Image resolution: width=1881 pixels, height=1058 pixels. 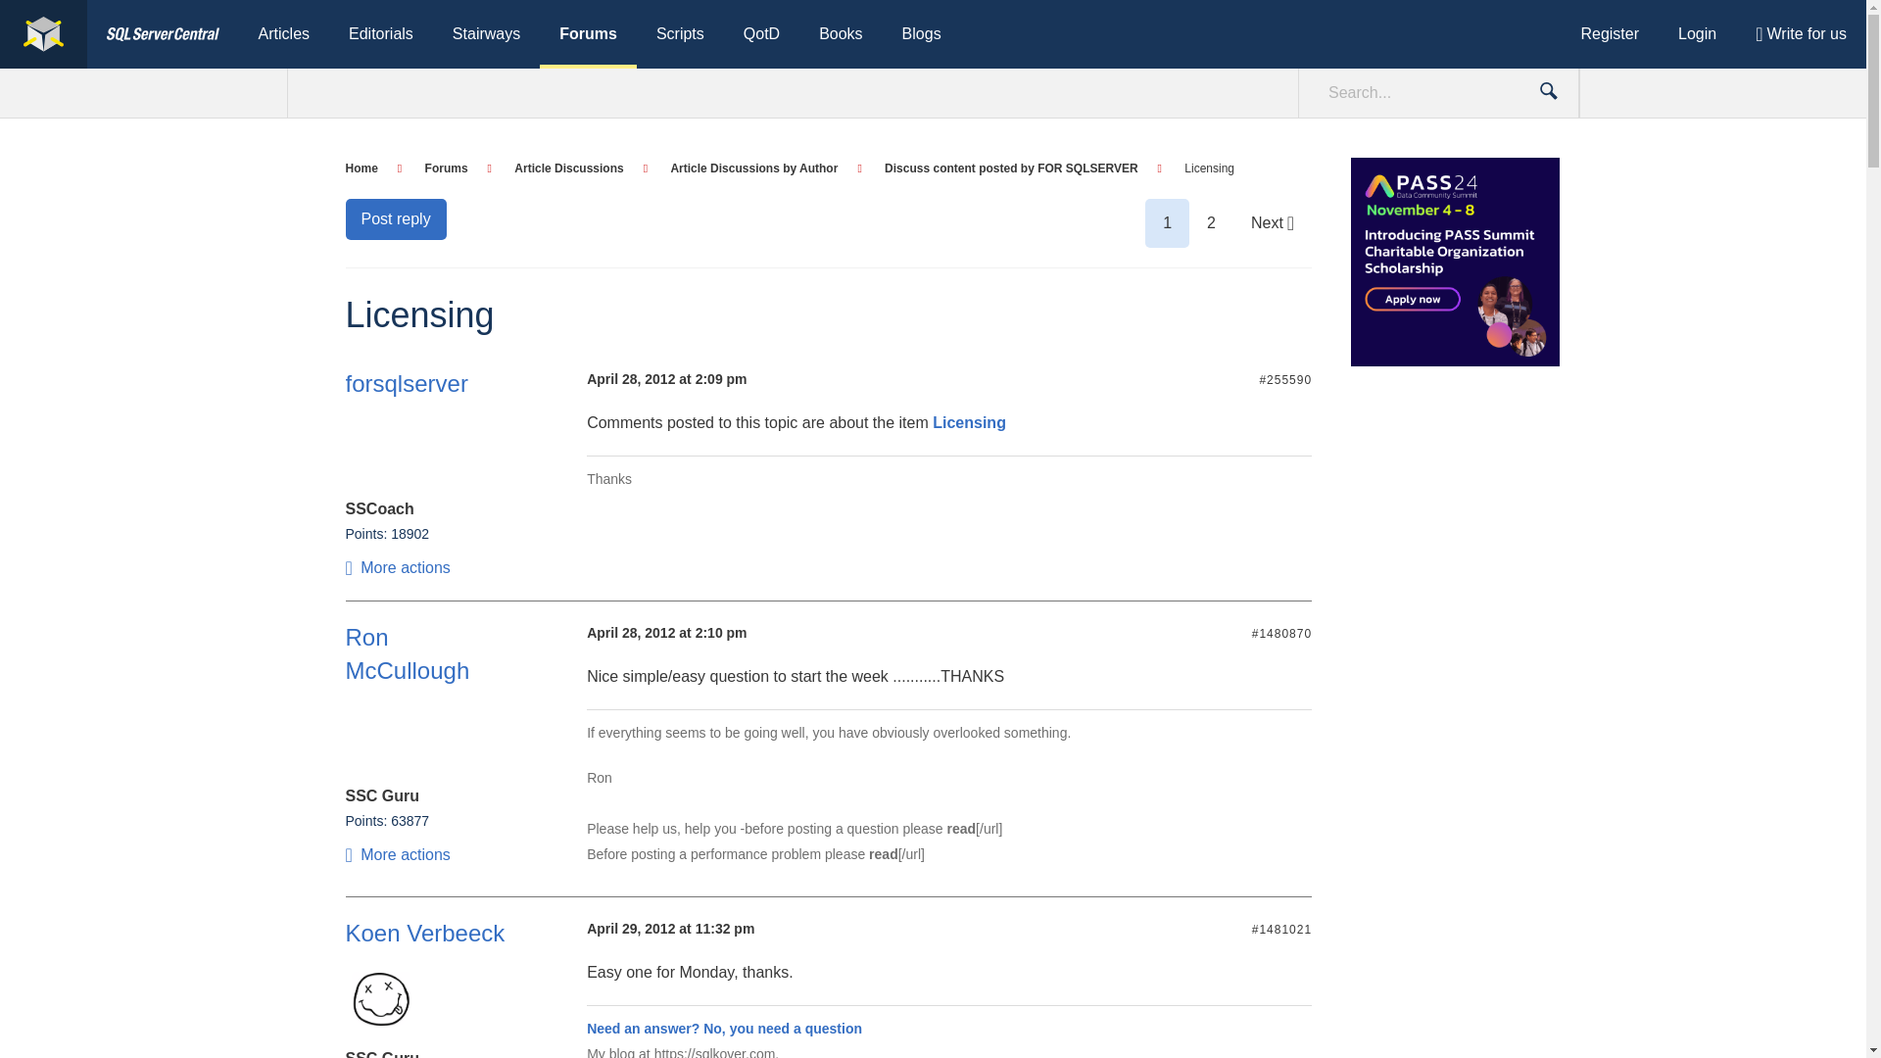 I want to click on Books, so click(x=841, y=34).